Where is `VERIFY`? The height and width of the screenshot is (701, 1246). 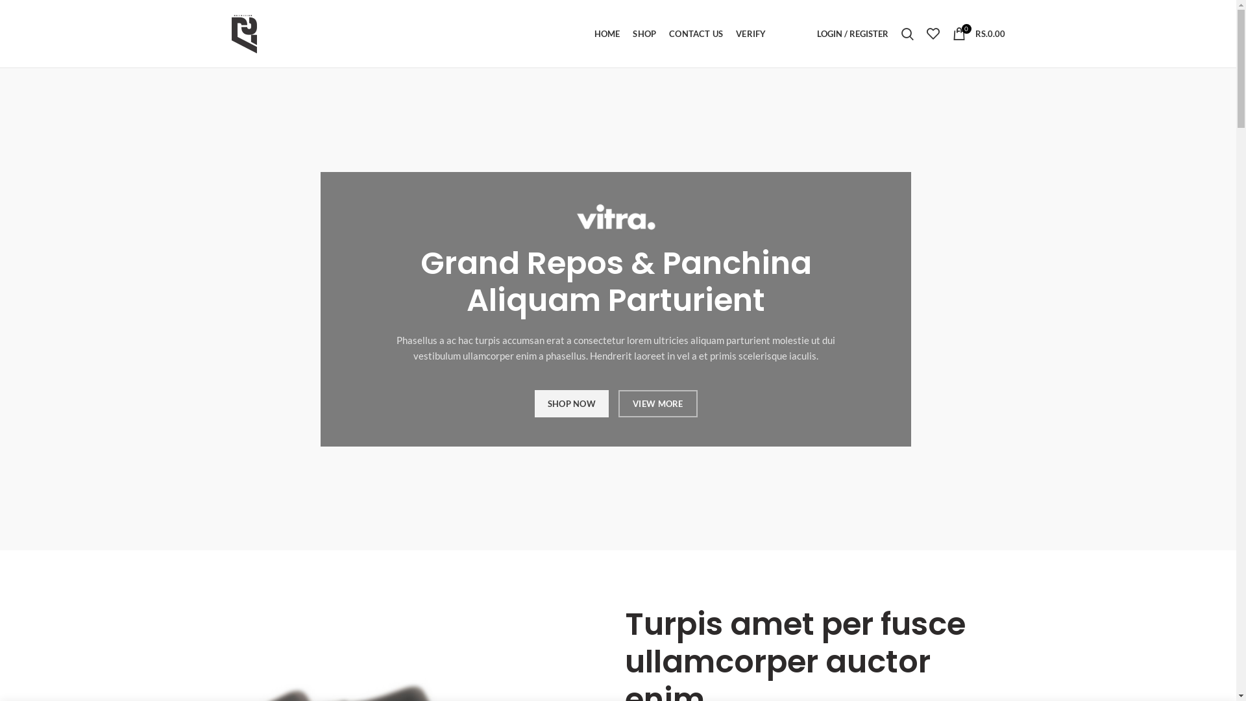
VERIFY is located at coordinates (751, 34).